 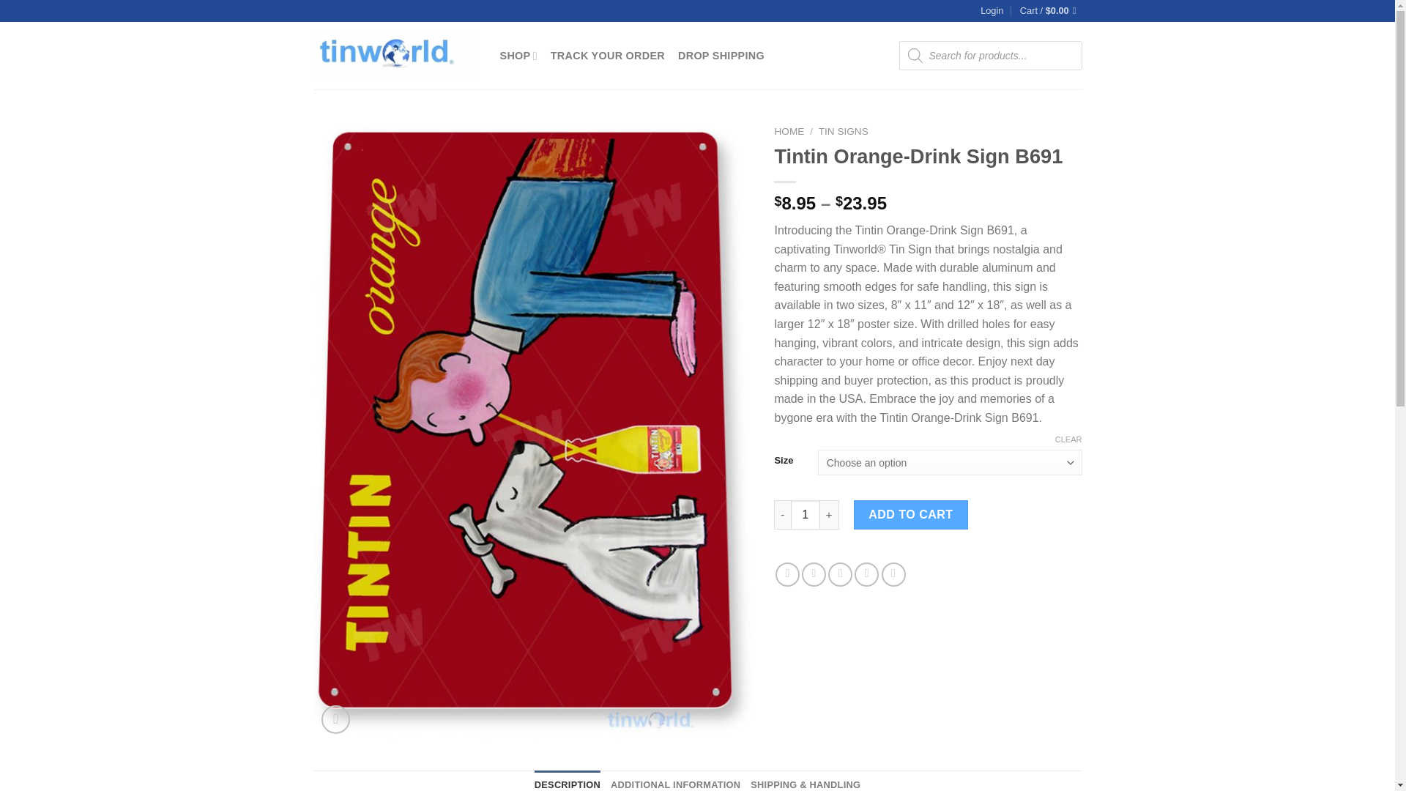 What do you see at coordinates (721, 56) in the screenshot?
I see `DROP SHIPPING` at bounding box center [721, 56].